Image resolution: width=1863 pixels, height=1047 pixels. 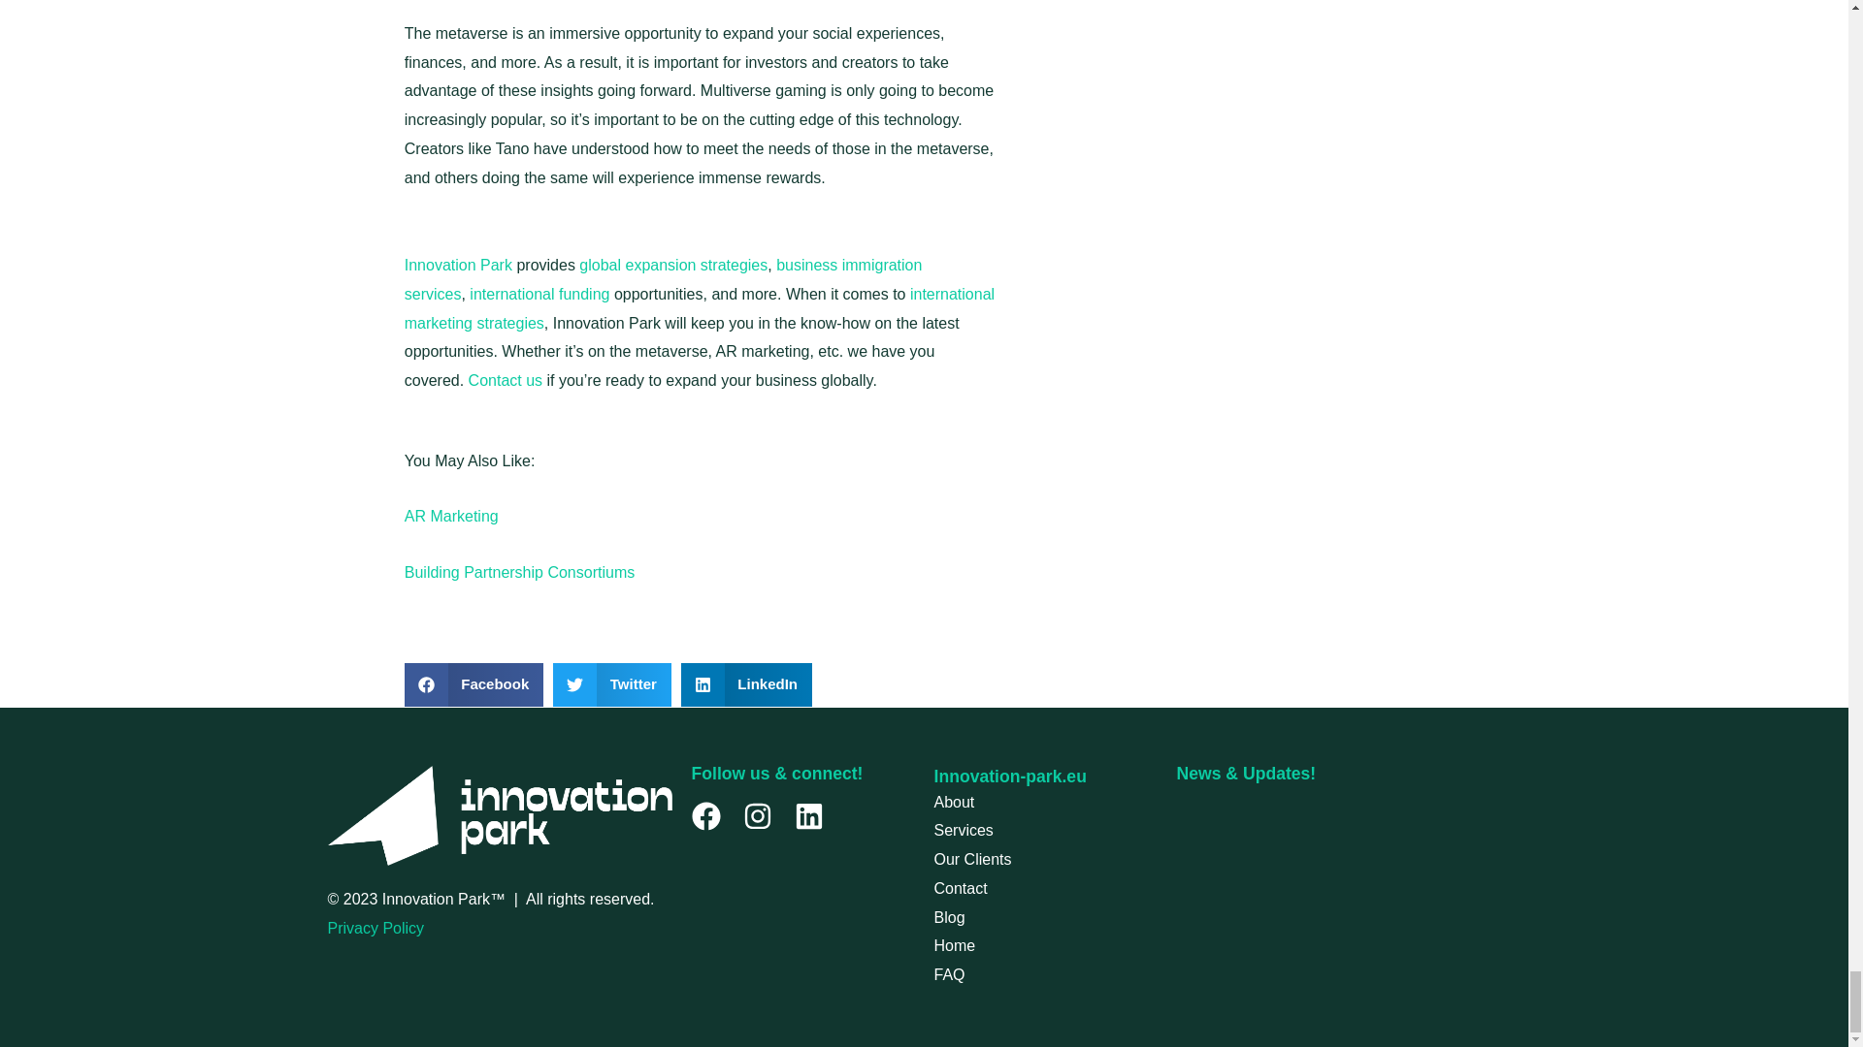 What do you see at coordinates (451, 516) in the screenshot?
I see `AR Marketing` at bounding box center [451, 516].